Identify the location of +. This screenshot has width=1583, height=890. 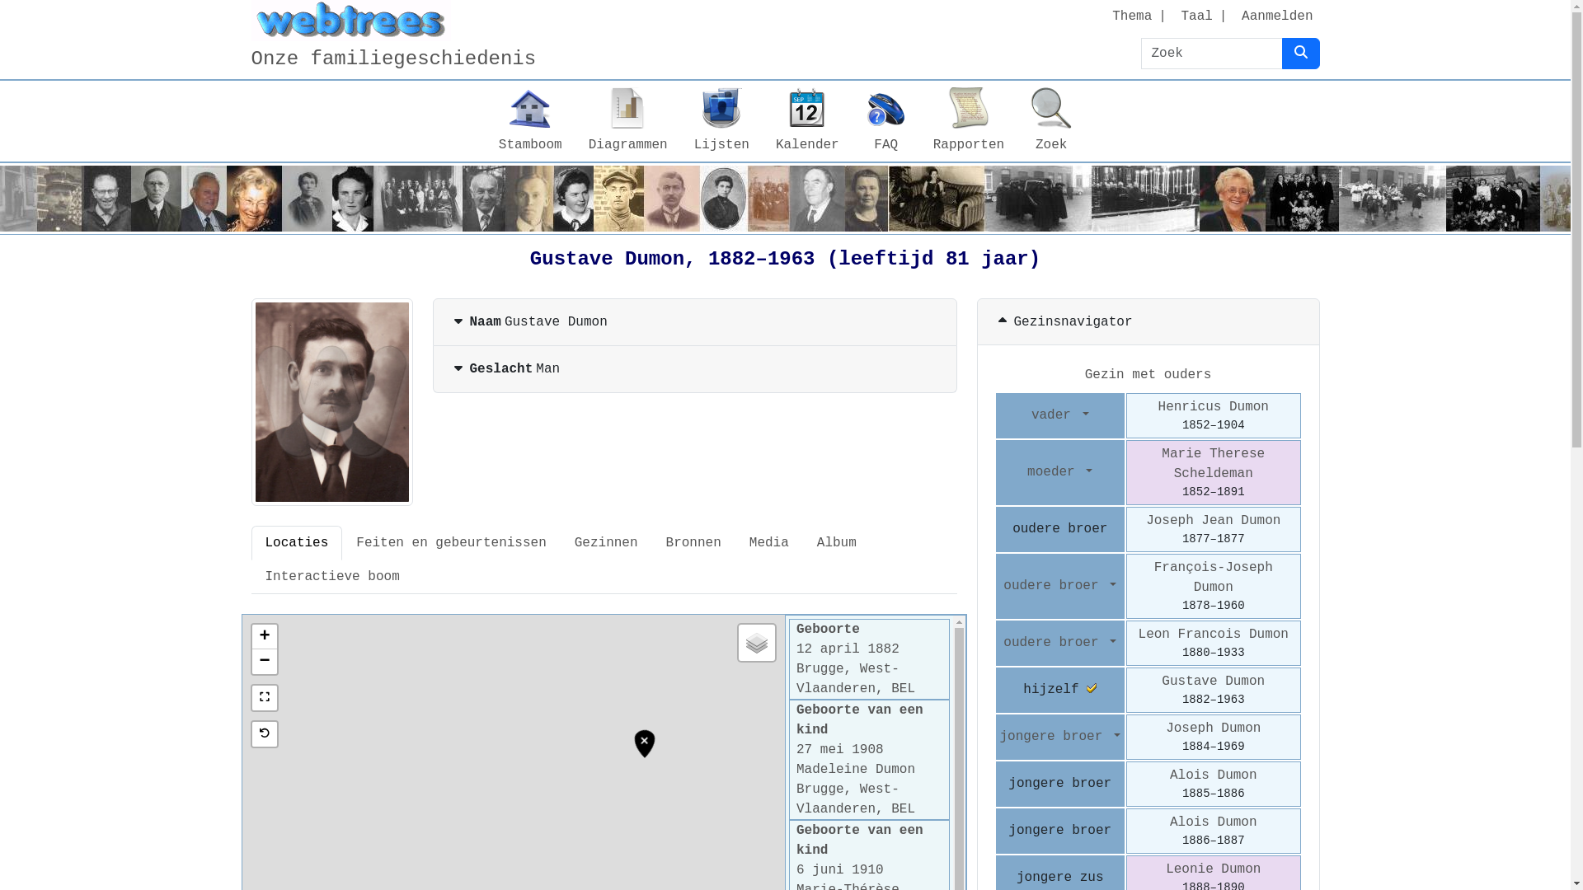
(265, 637).